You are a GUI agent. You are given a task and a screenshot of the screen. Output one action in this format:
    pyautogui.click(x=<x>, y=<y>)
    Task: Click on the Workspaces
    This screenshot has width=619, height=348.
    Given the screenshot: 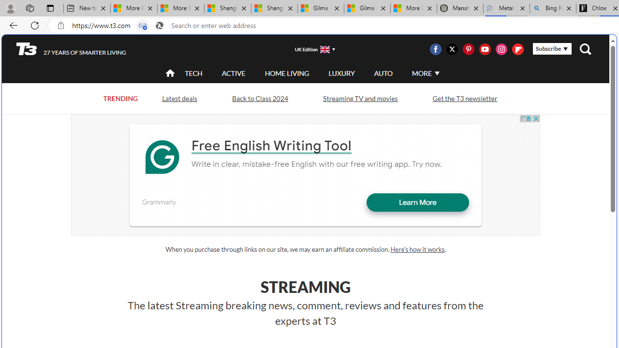 What is the action you would take?
    pyautogui.click(x=29, y=8)
    